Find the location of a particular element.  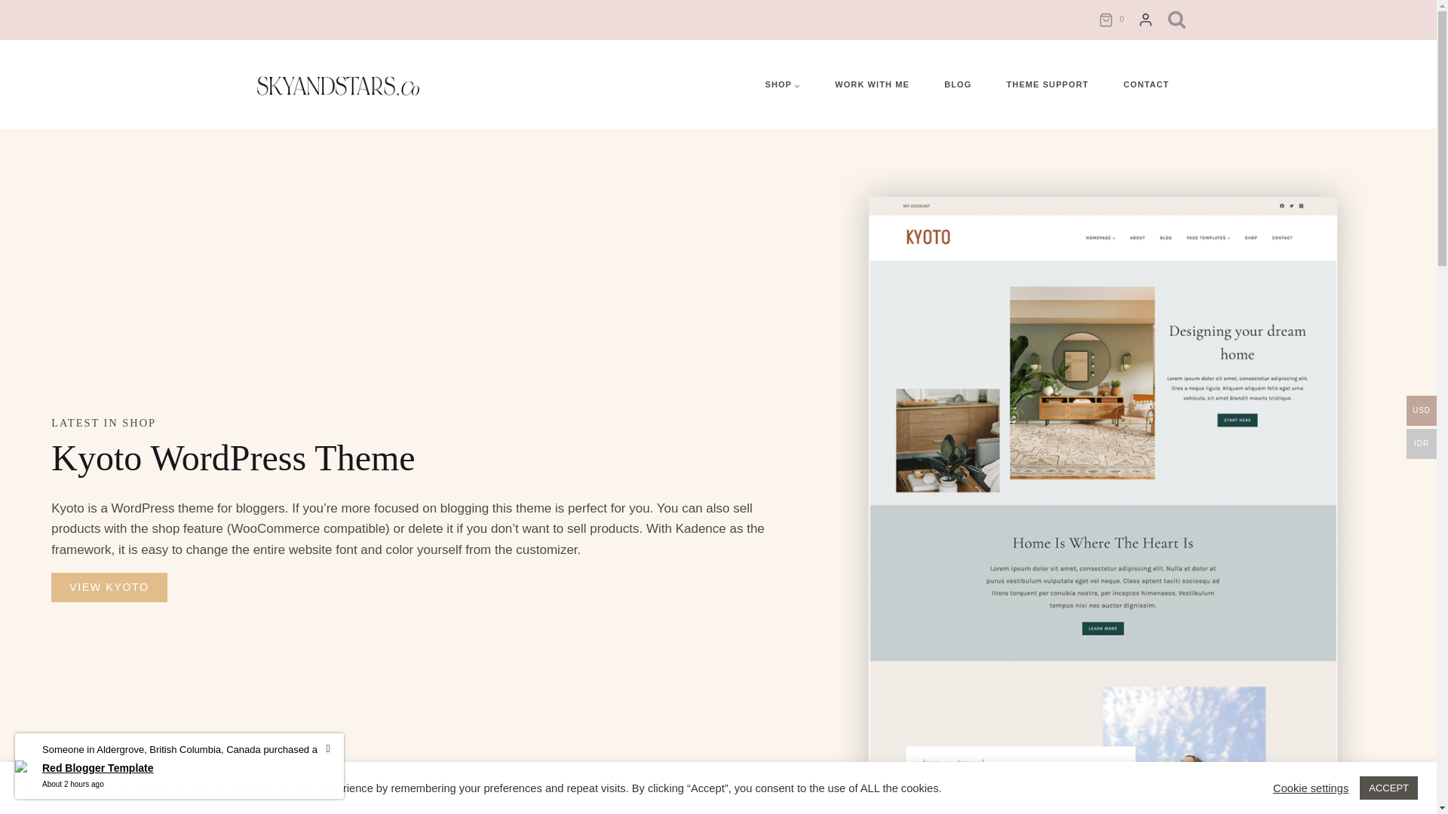

CONTACT is located at coordinates (1146, 84).